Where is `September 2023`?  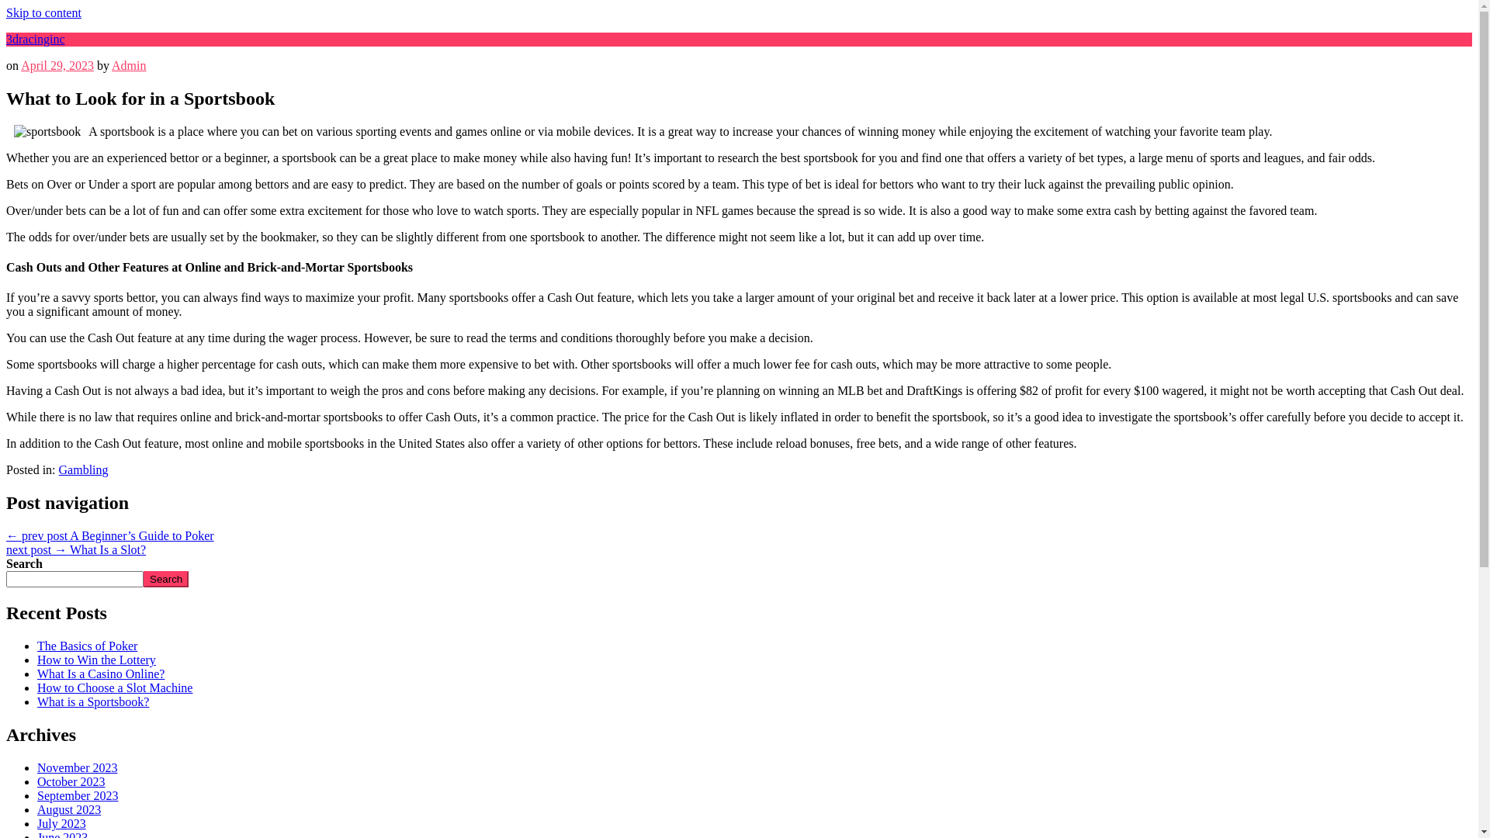
September 2023 is located at coordinates (78, 796).